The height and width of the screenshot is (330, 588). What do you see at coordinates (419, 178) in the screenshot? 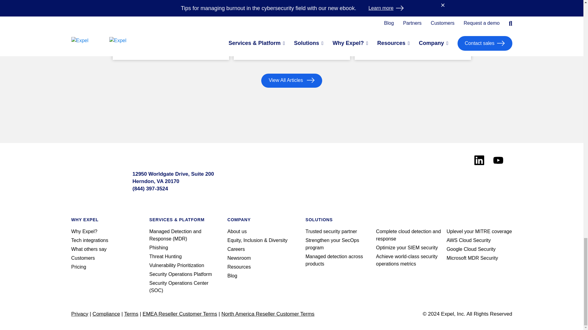
I see `twitter-x-icon` at bounding box center [419, 178].